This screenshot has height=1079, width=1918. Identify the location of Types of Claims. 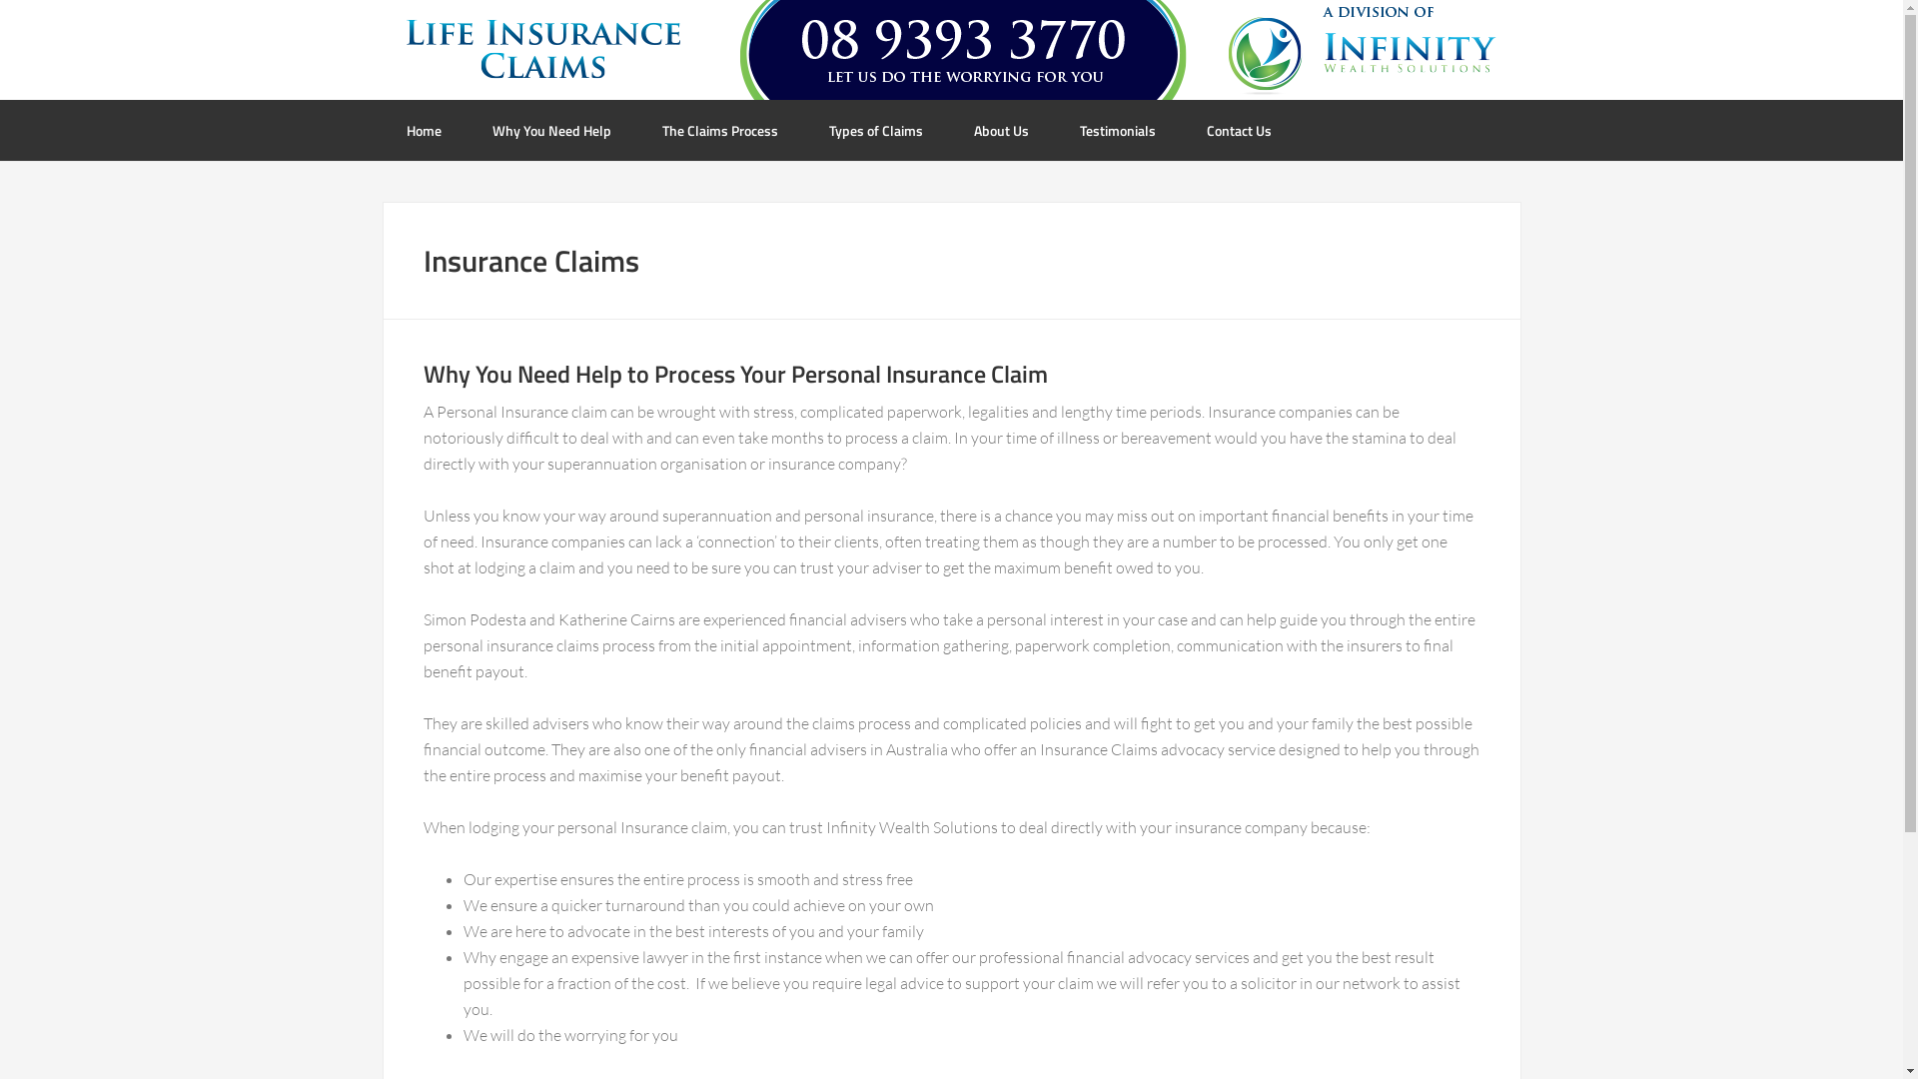
(876, 130).